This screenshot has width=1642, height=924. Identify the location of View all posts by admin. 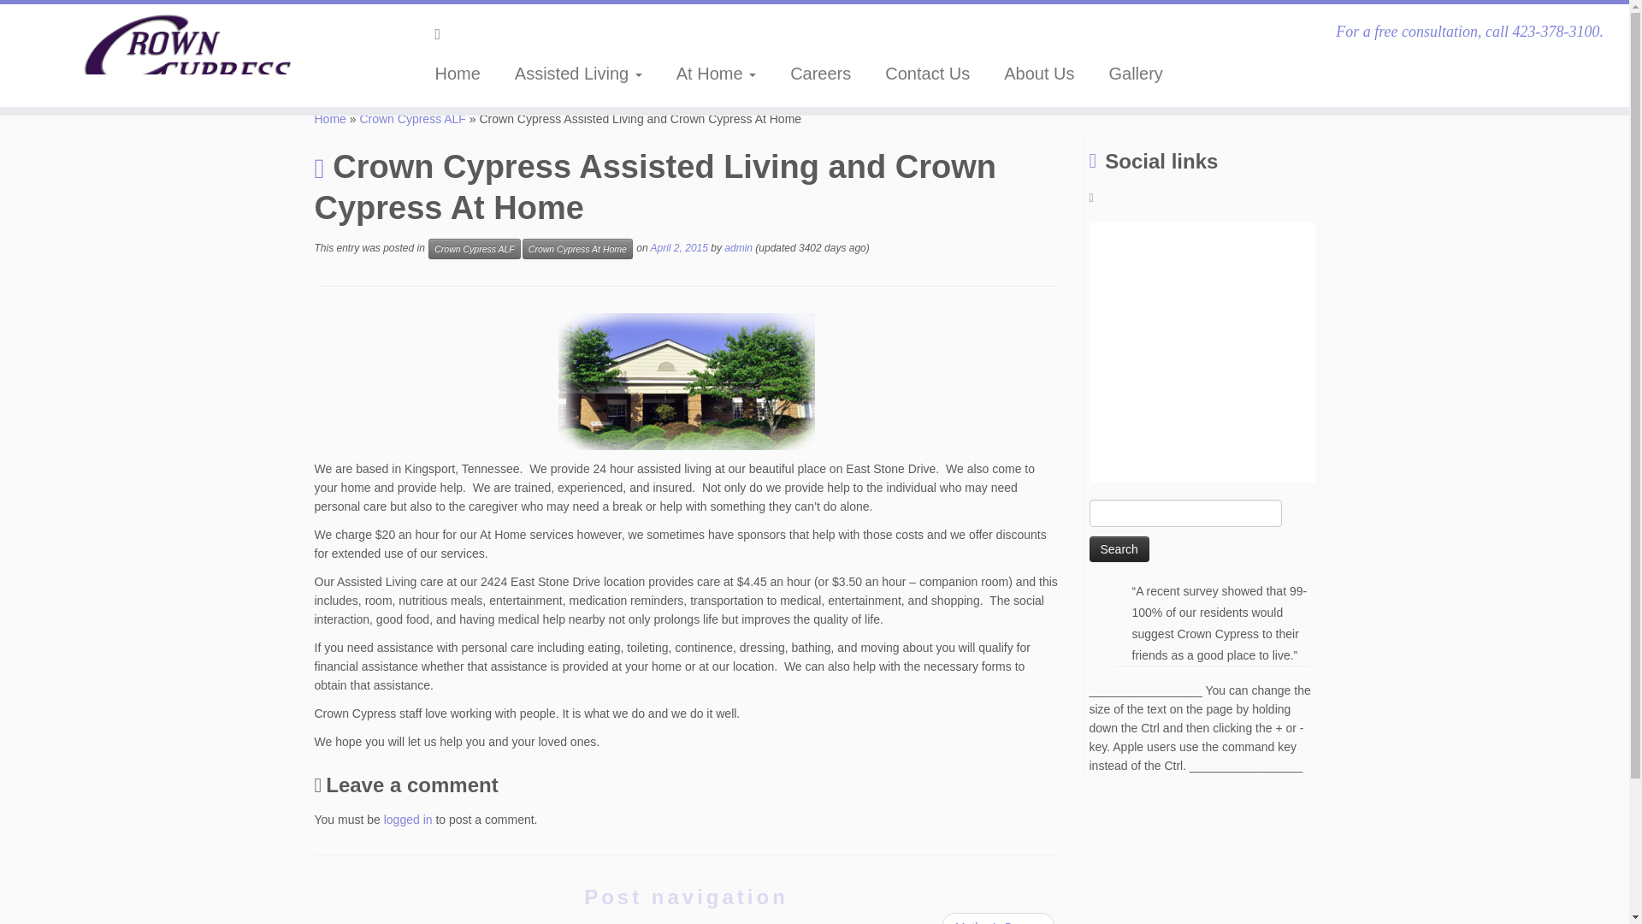
(737, 248).